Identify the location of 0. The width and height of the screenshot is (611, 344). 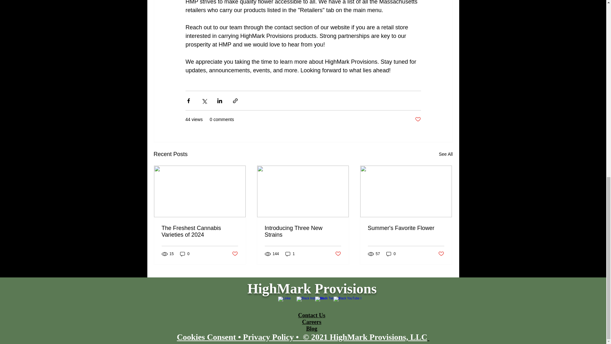
(185, 254).